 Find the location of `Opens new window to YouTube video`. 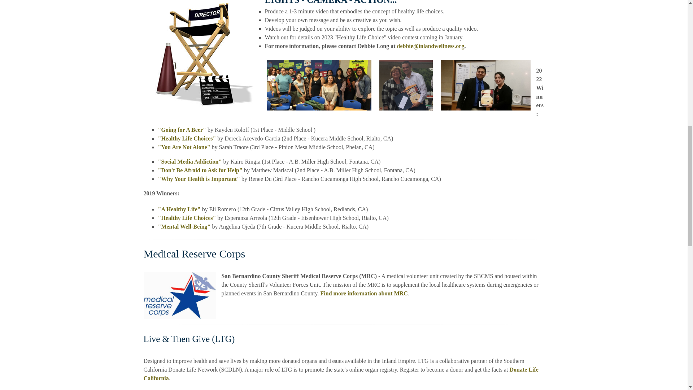

Opens new window to YouTube video is located at coordinates (184, 226).